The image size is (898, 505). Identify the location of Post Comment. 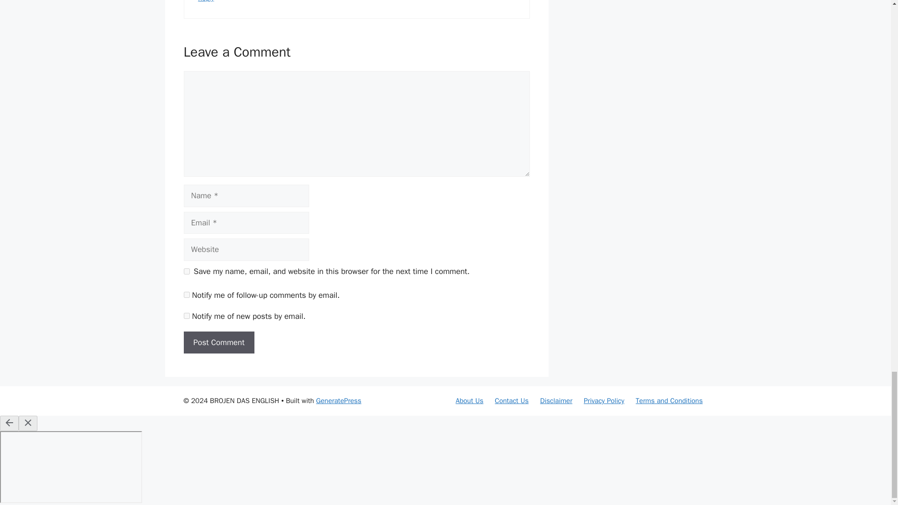
(218, 342).